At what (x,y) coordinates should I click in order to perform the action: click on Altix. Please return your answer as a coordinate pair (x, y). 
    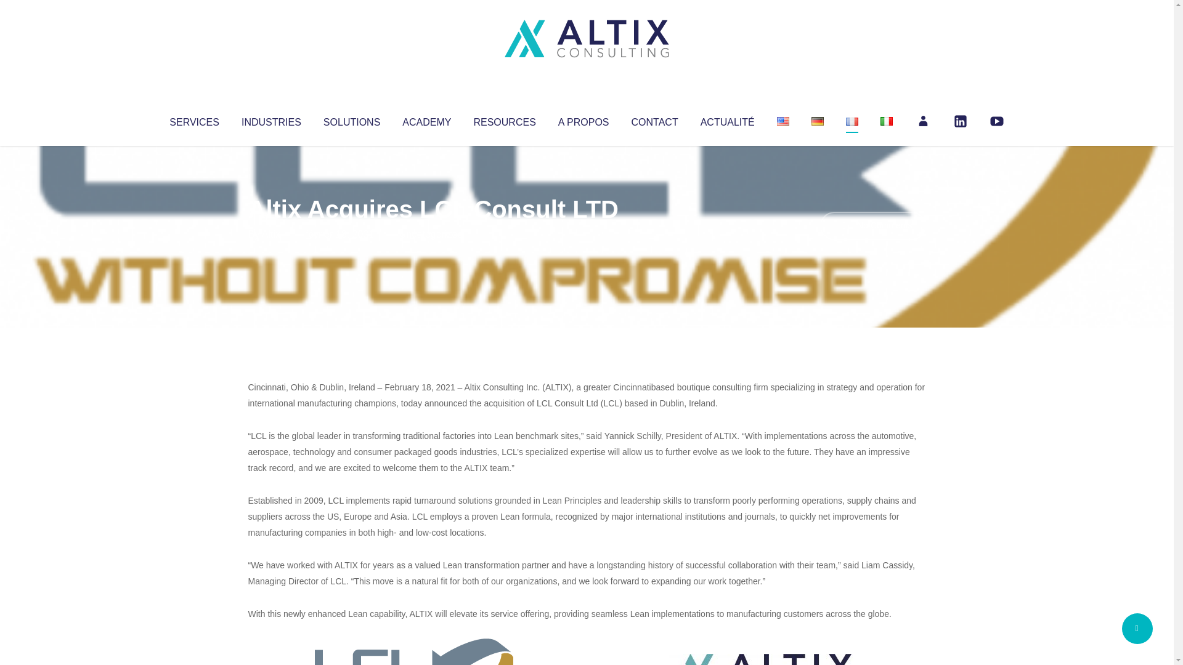
    Looking at the image, I should click on (271, 234).